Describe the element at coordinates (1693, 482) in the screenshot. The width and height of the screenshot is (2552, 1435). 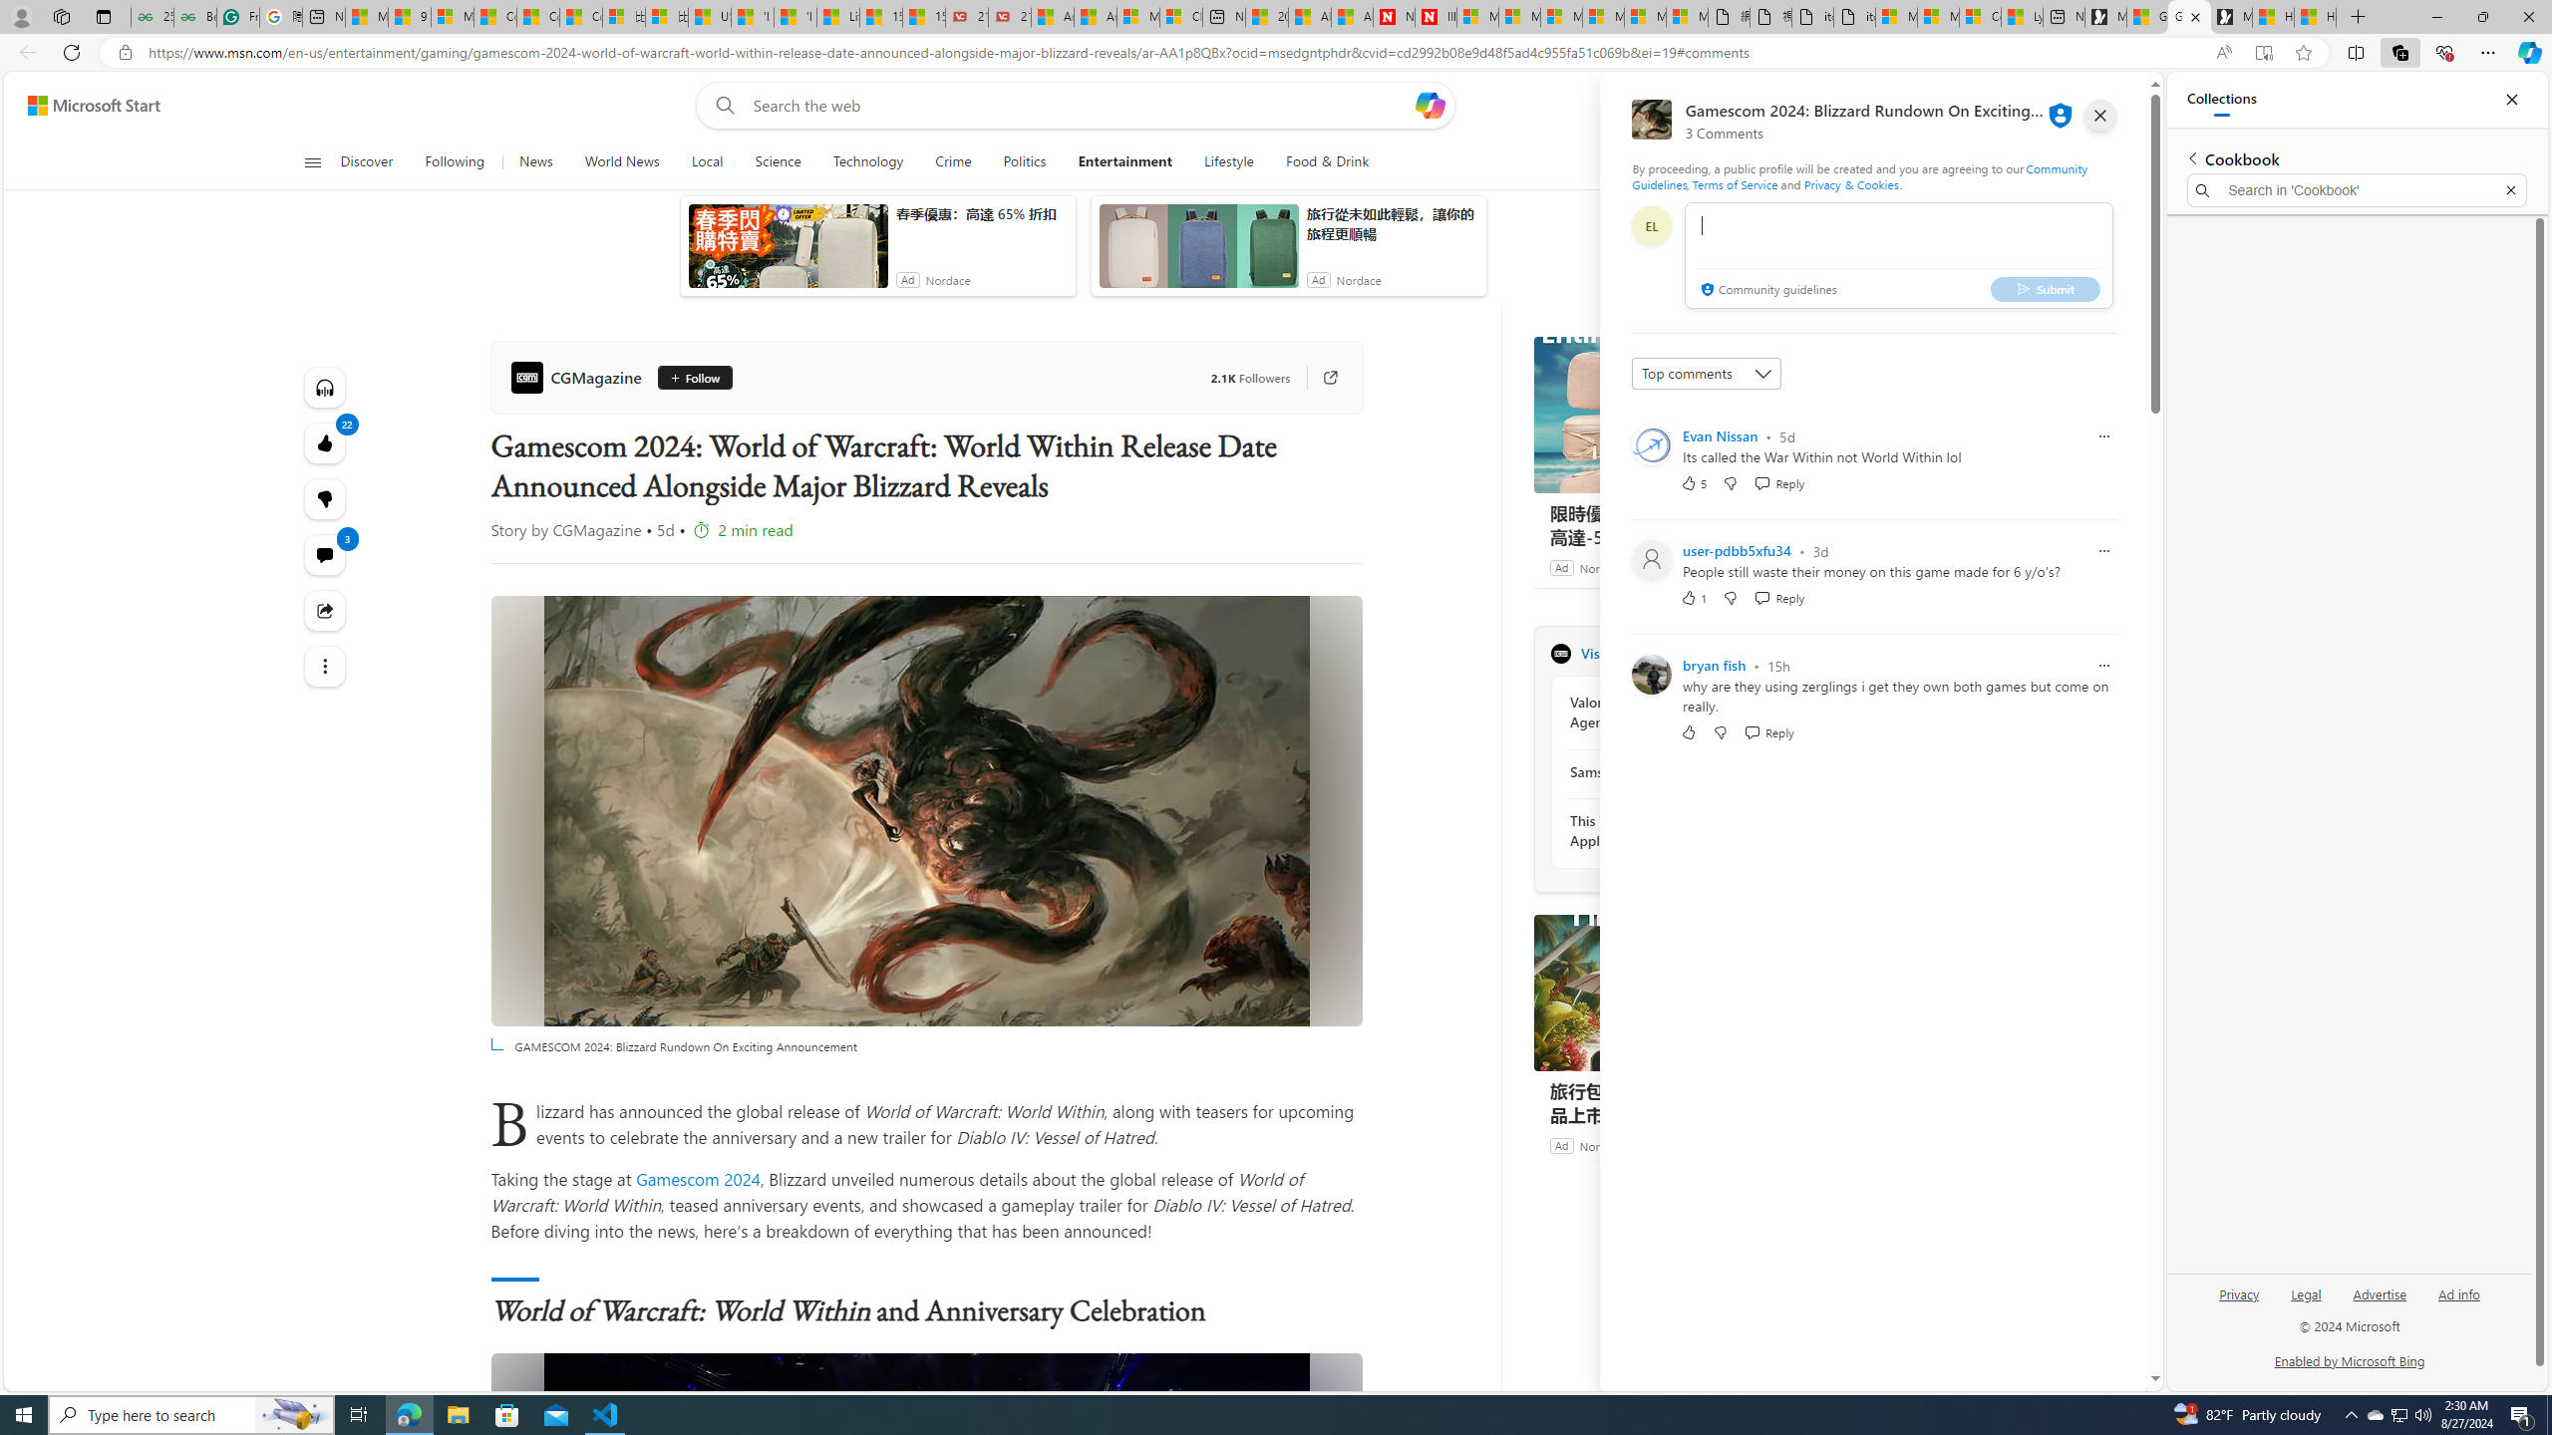
I see `5 Like` at that location.